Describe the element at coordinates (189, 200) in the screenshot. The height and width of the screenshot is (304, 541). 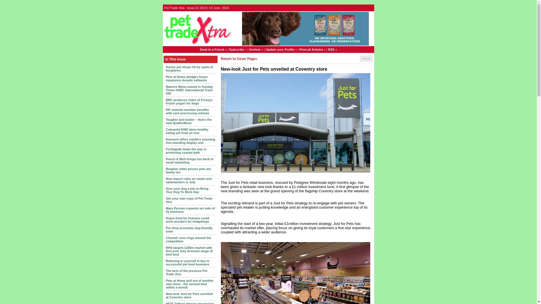
I see `Get your own copy of Pet Trade Xtra` at that location.